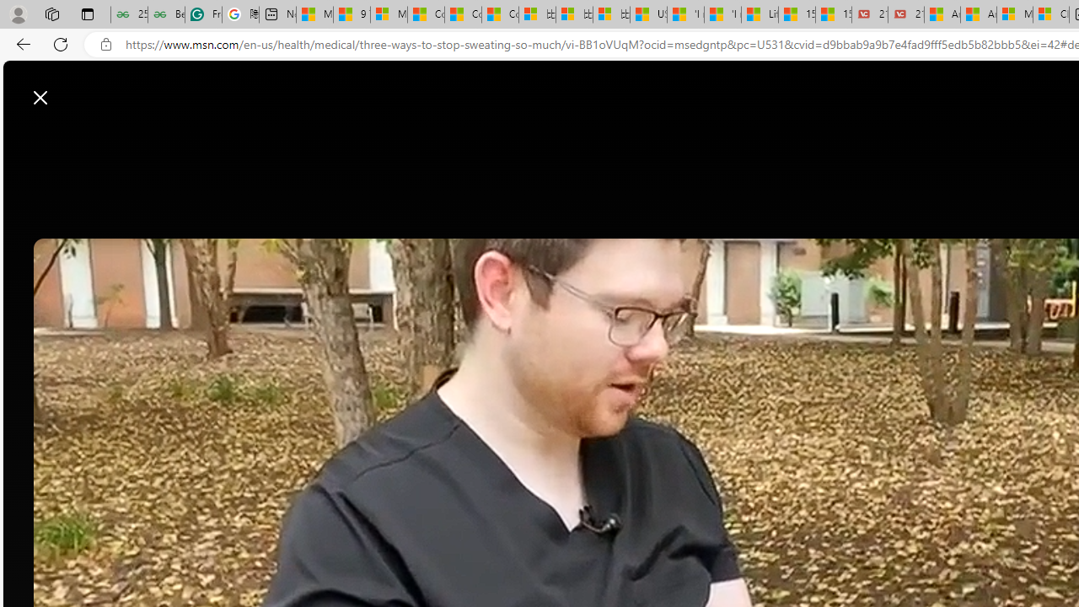 The width and height of the screenshot is (1079, 607). I want to click on Skip to content, so click(72, 89).